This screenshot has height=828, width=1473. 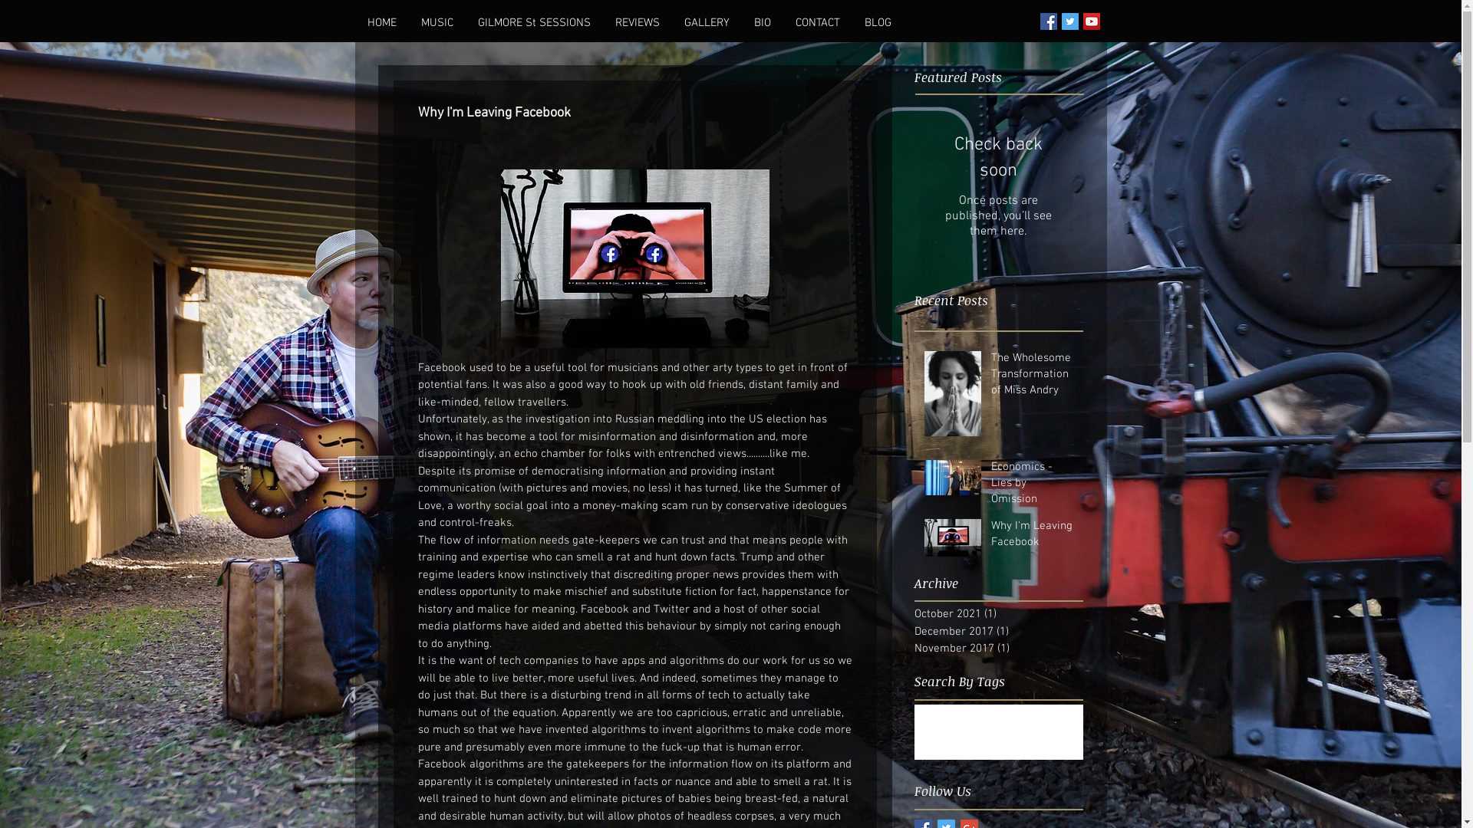 What do you see at coordinates (817, 23) in the screenshot?
I see `CONTACT` at bounding box center [817, 23].